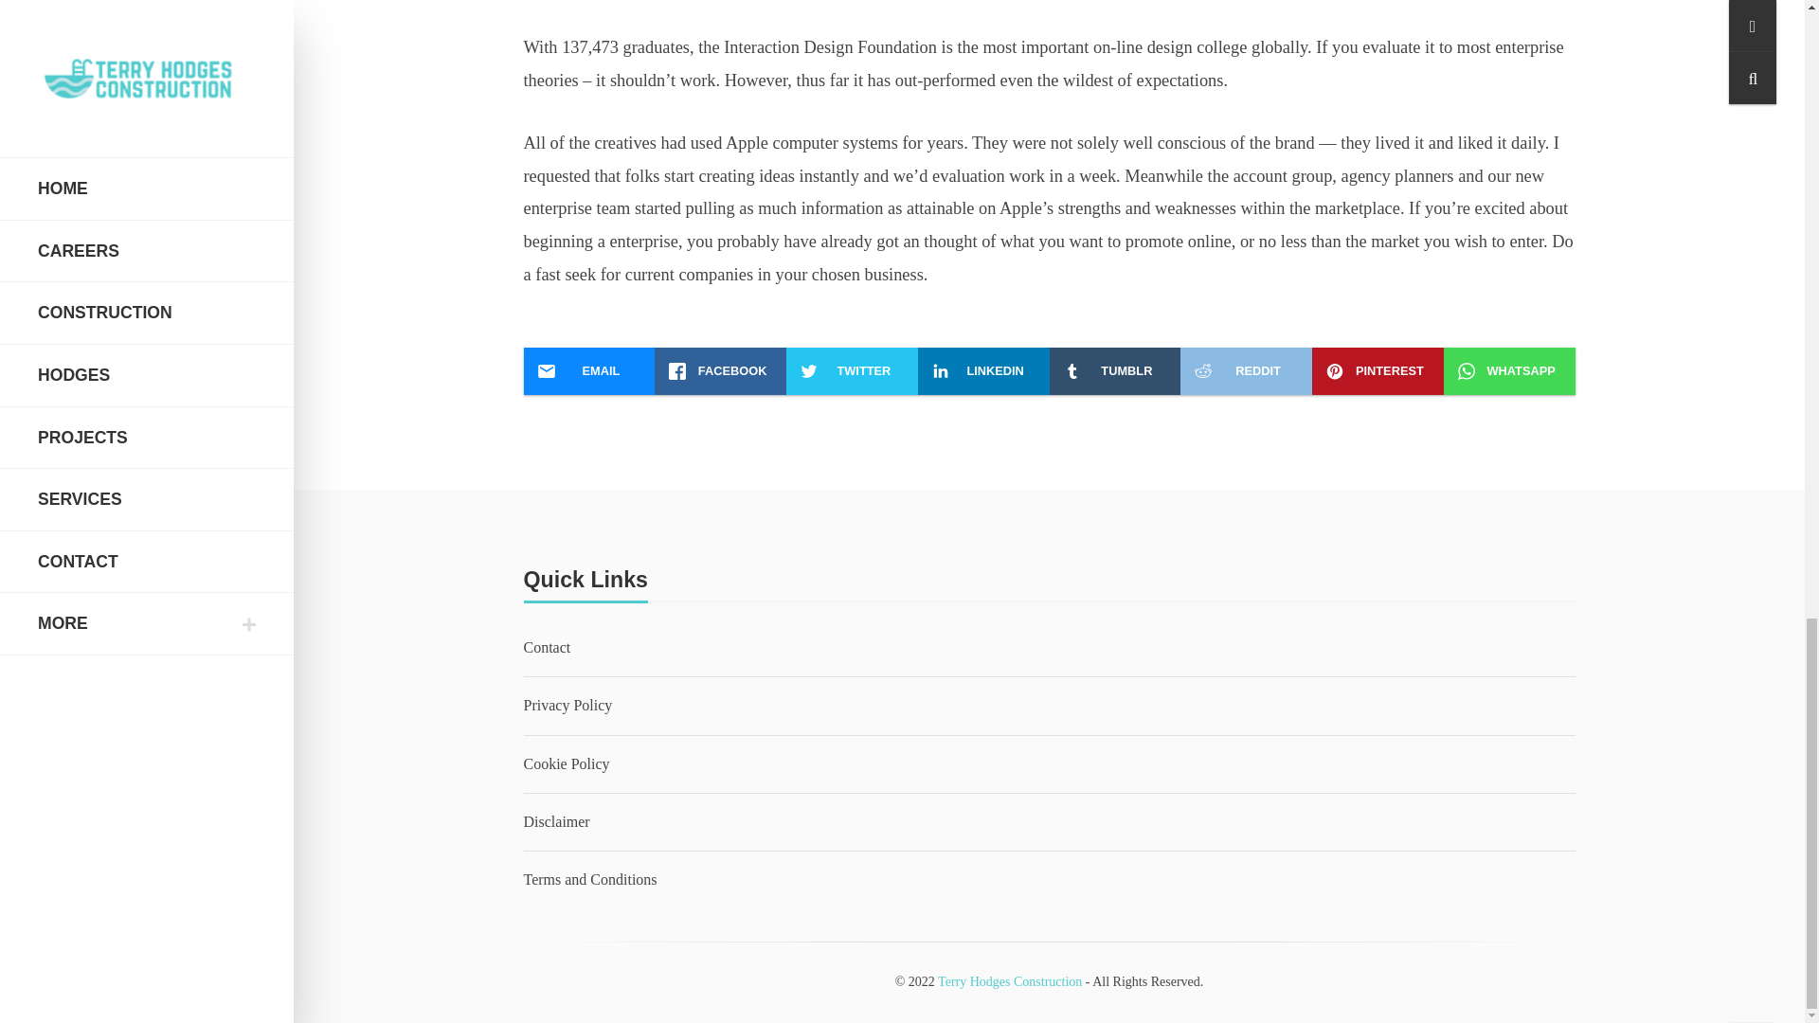 The image size is (1819, 1023). What do you see at coordinates (589, 879) in the screenshot?
I see `Terms and Conditions` at bounding box center [589, 879].